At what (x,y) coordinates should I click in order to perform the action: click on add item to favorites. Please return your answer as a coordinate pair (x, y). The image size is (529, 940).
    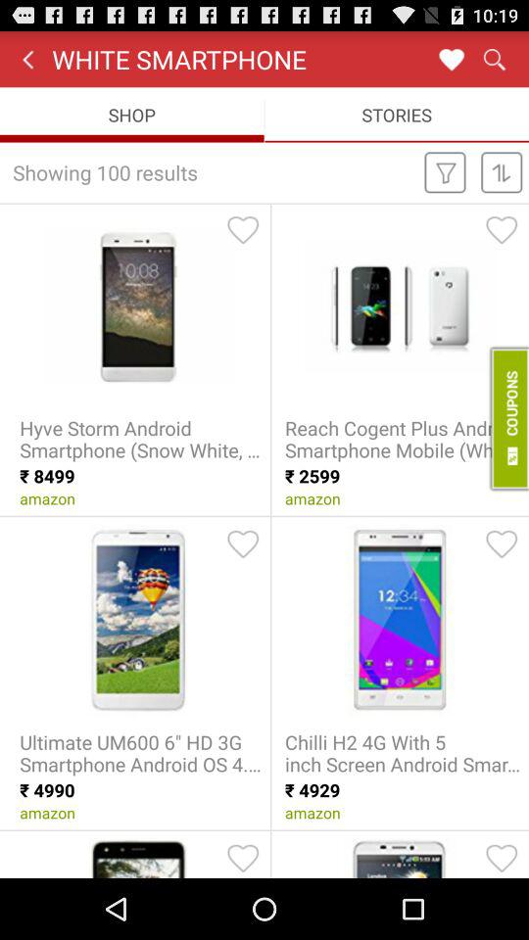
    Looking at the image, I should click on (243, 543).